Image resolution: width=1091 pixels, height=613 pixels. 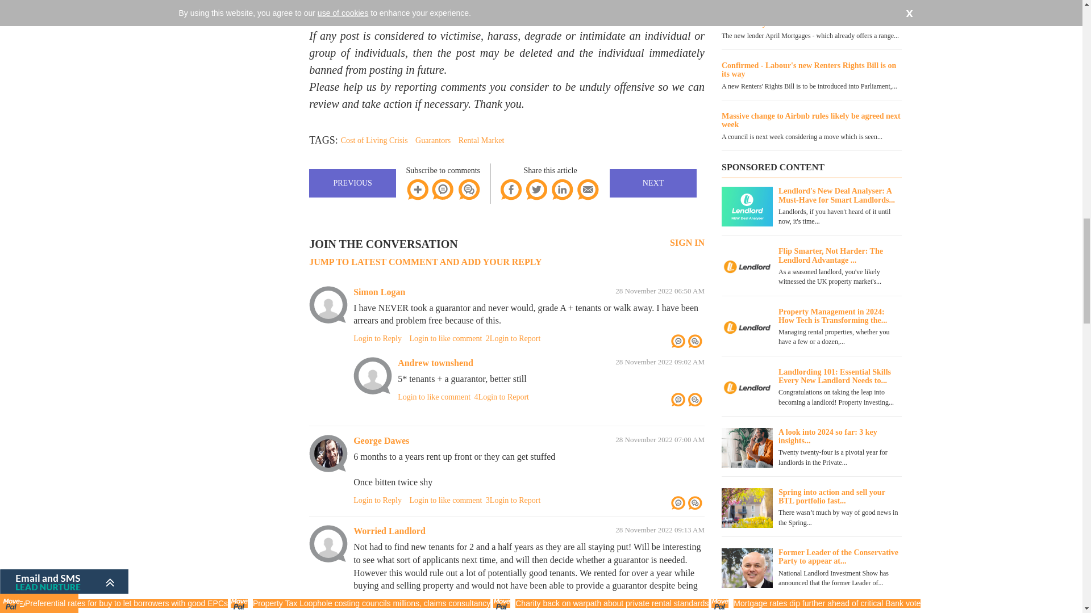 I want to click on Subscribe to all comments, so click(x=468, y=190).